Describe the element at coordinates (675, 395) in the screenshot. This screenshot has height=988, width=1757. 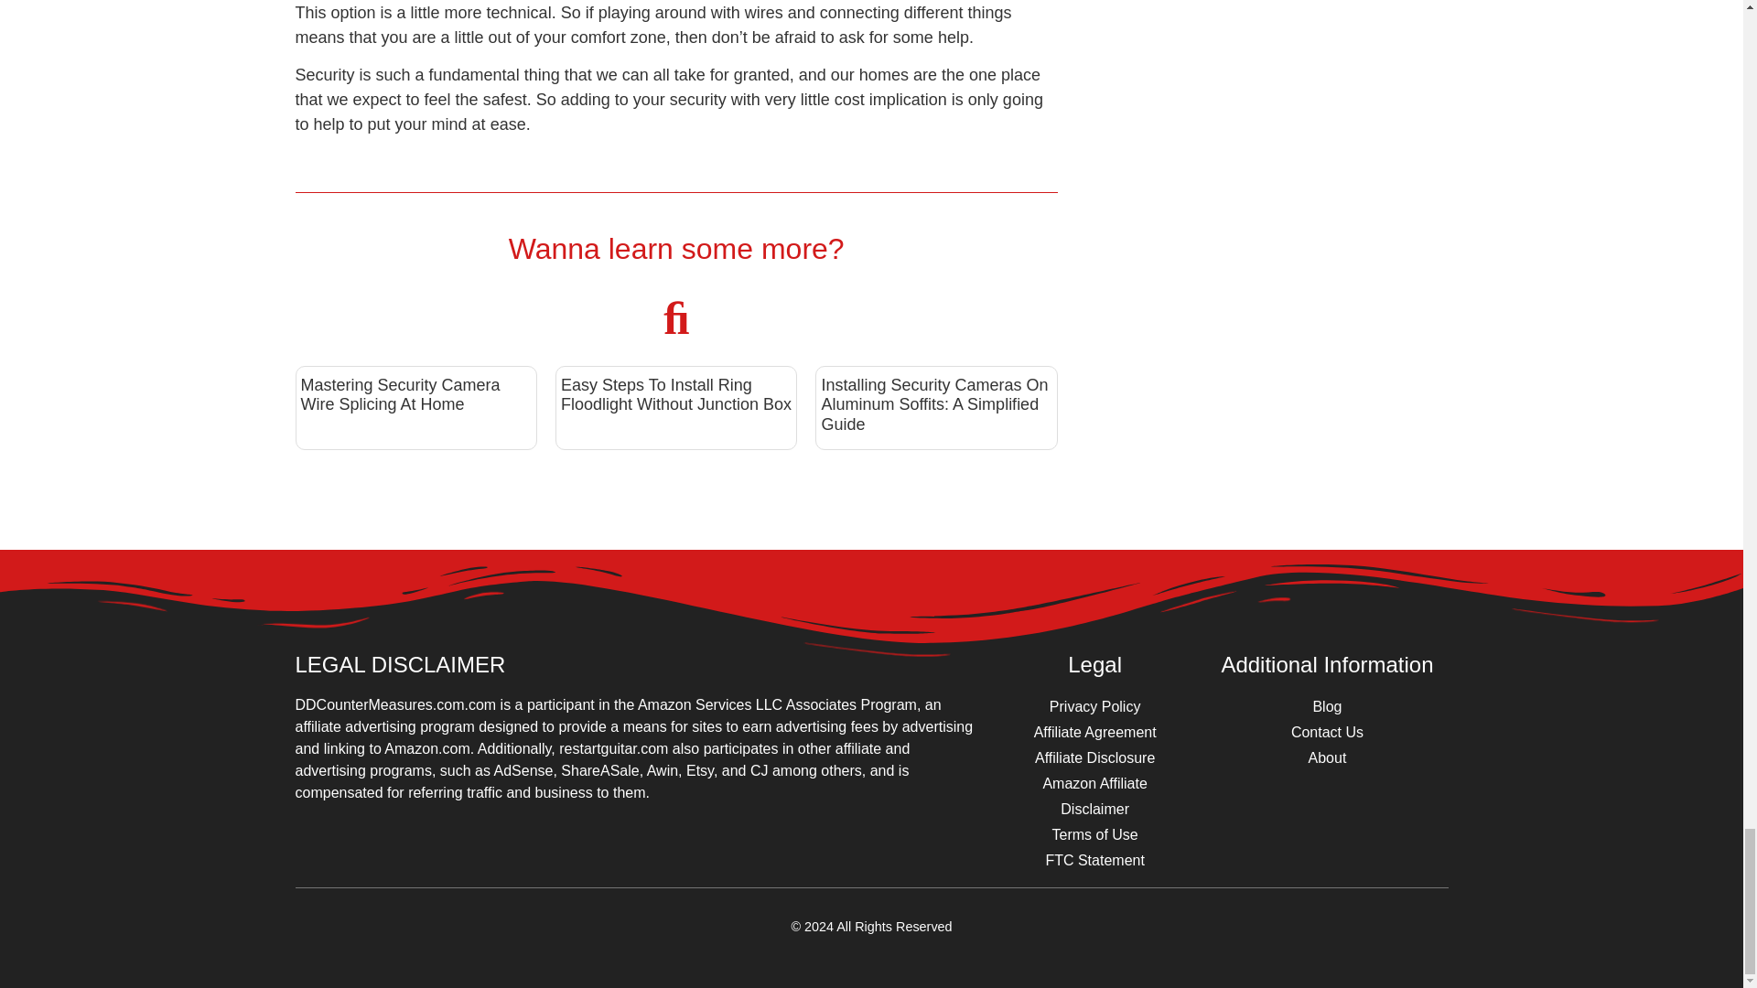
I see `Easy Steps To Install Ring Floodlight Without Junction Box` at that location.